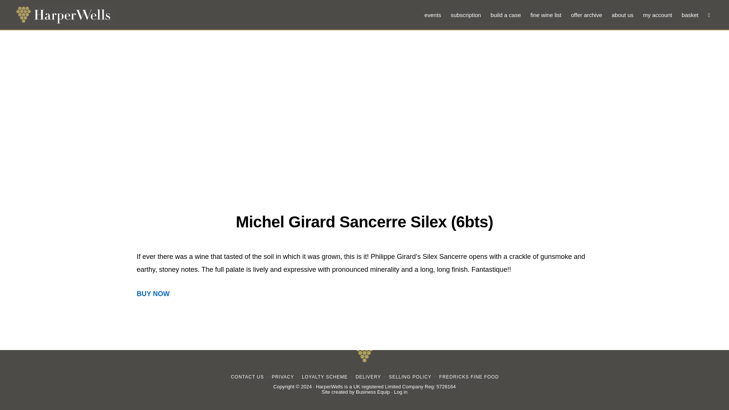  What do you see at coordinates (623, 14) in the screenshot?
I see `about us` at bounding box center [623, 14].